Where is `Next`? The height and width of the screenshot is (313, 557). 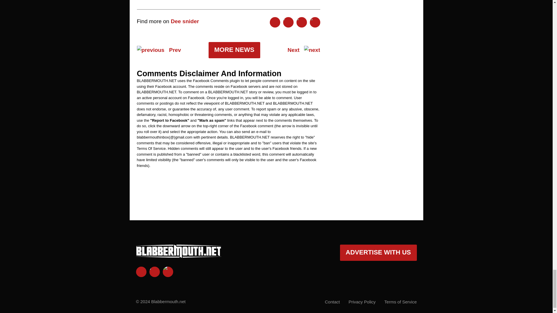
Next is located at coordinates (303, 50).